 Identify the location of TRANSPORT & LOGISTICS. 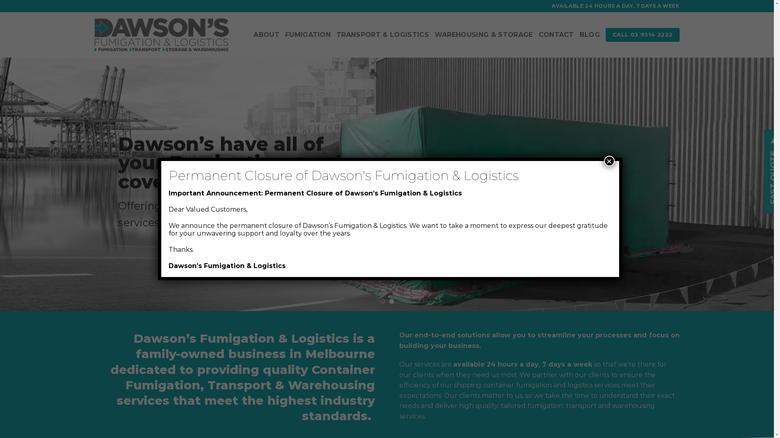
(383, 35).